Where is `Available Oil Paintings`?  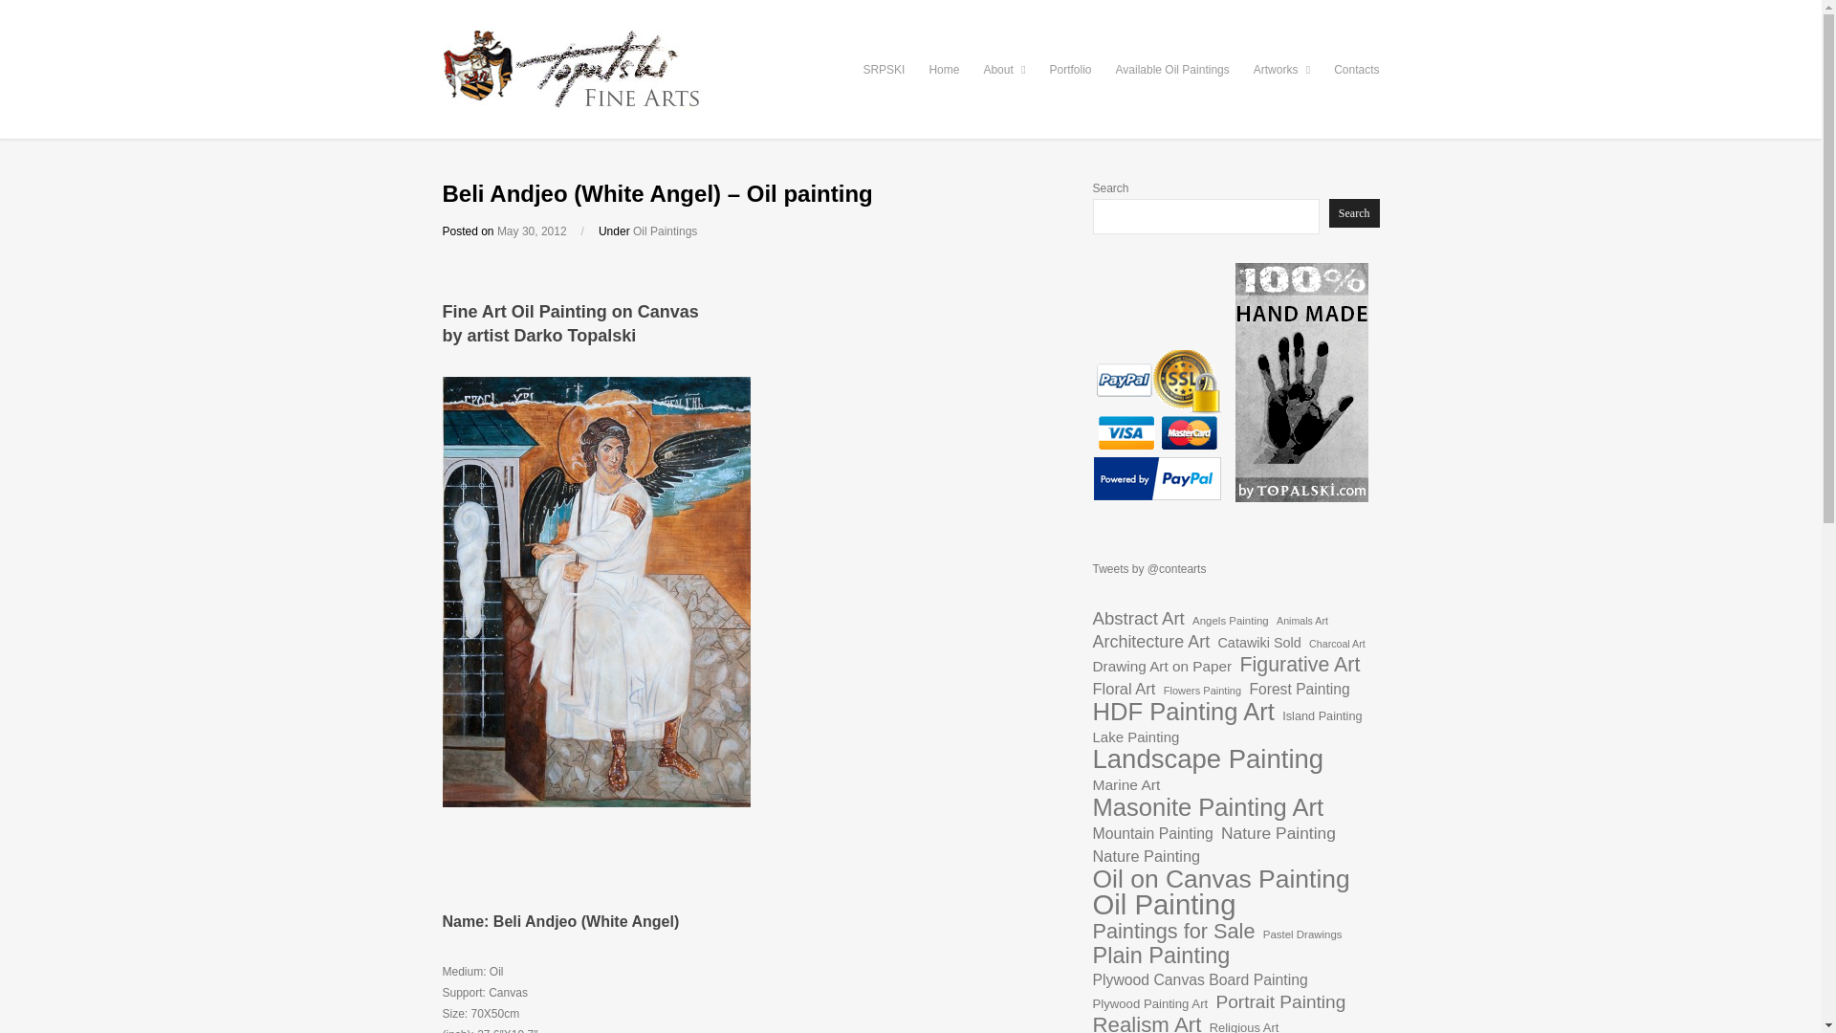 Available Oil Paintings is located at coordinates (1172, 68).